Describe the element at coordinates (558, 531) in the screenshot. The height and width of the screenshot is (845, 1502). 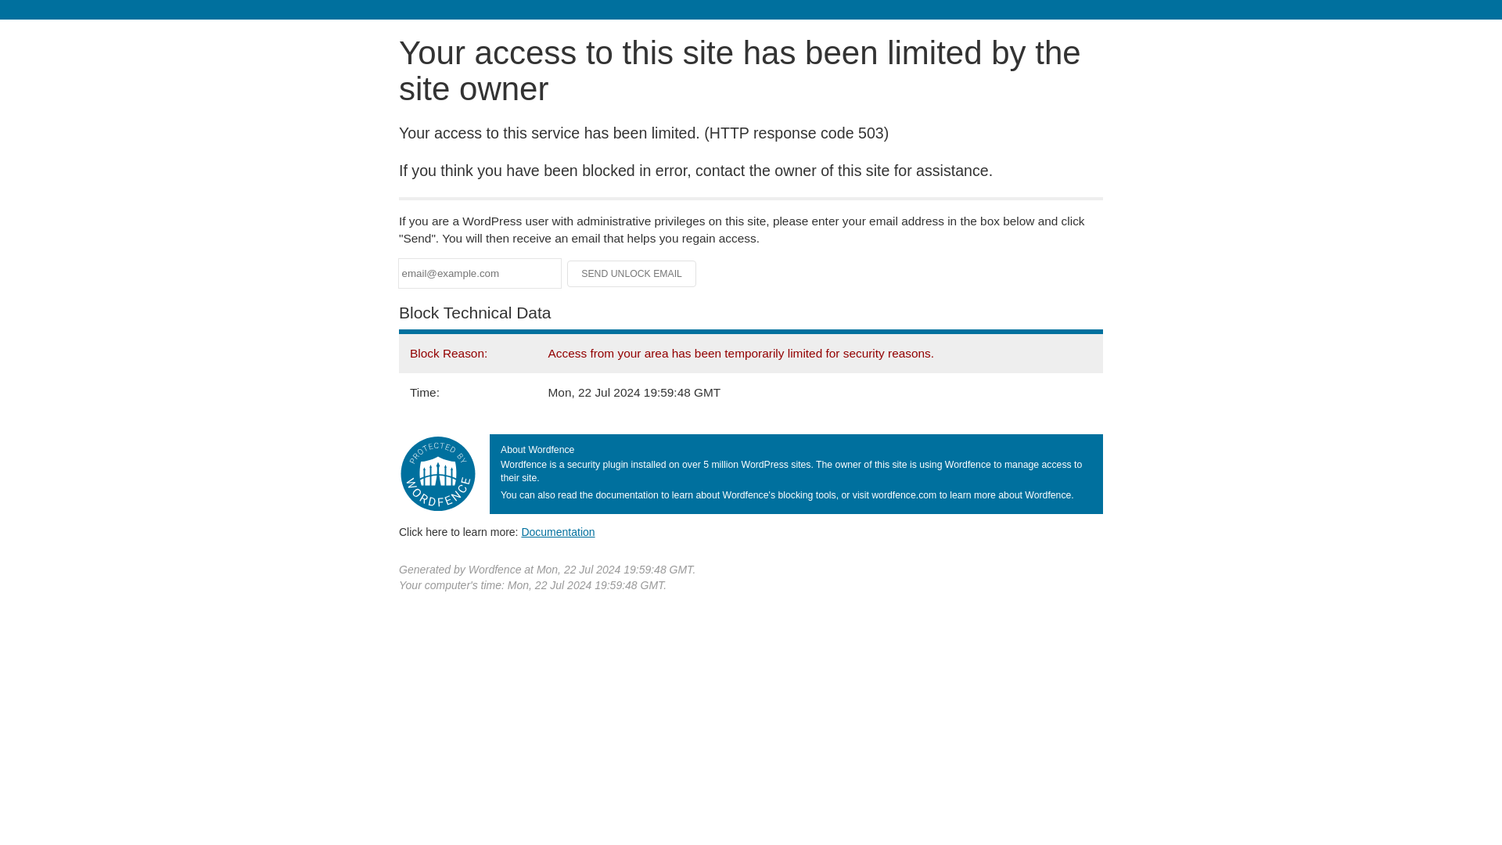
I see `Documentation` at that location.